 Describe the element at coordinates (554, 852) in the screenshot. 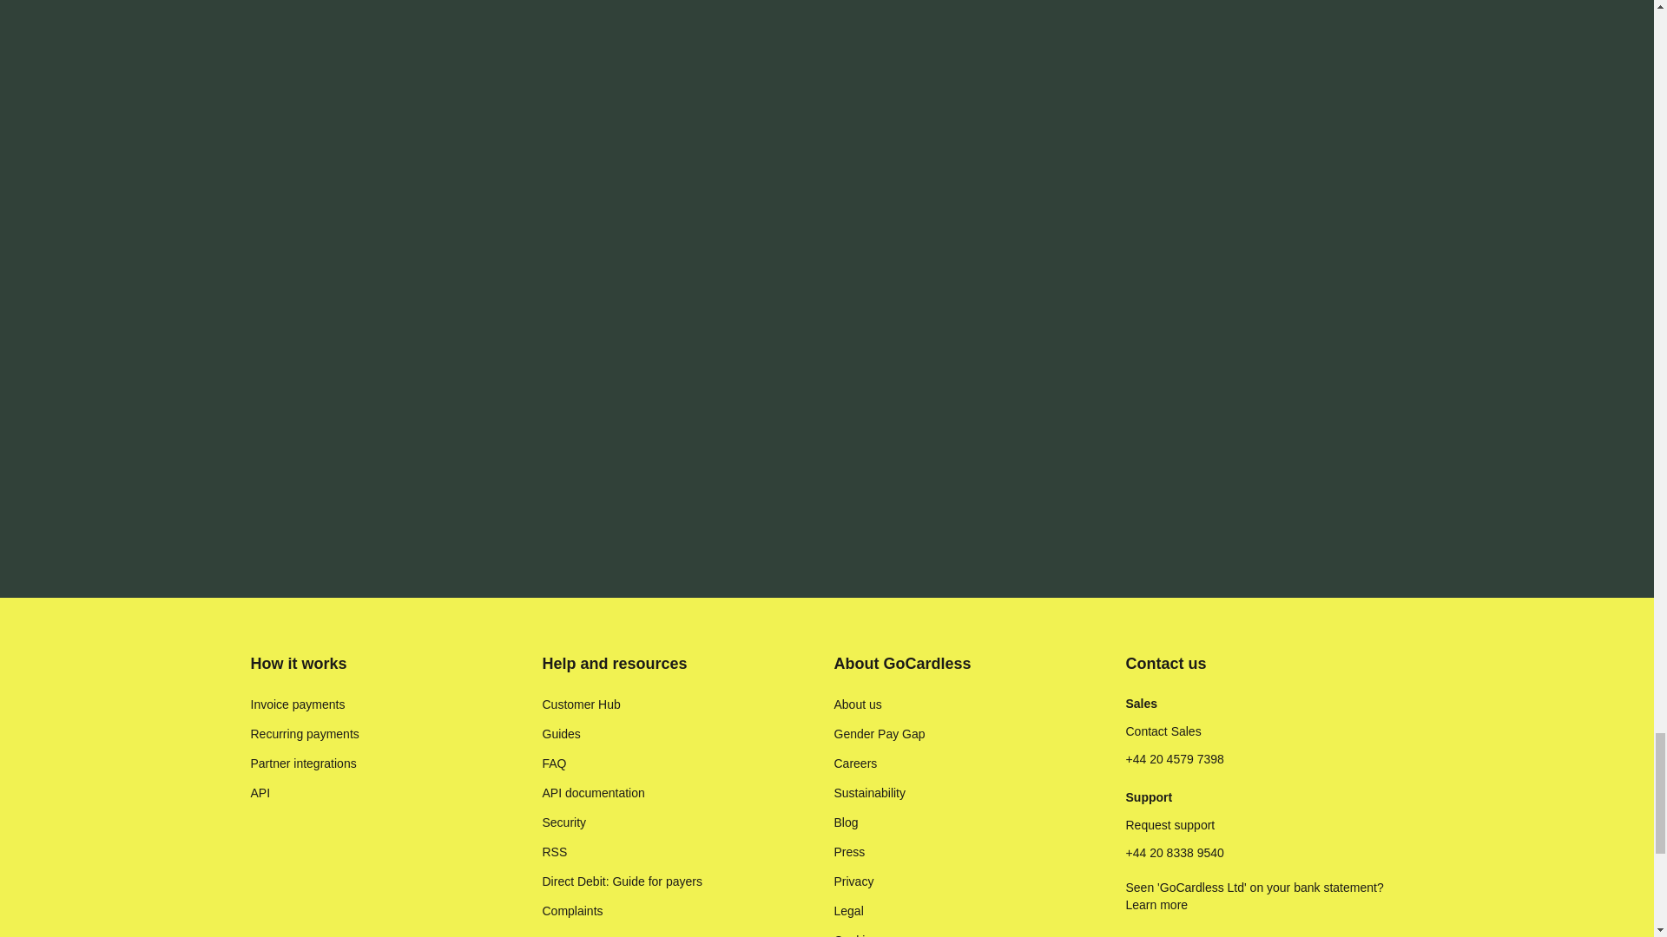

I see `RSS` at that location.